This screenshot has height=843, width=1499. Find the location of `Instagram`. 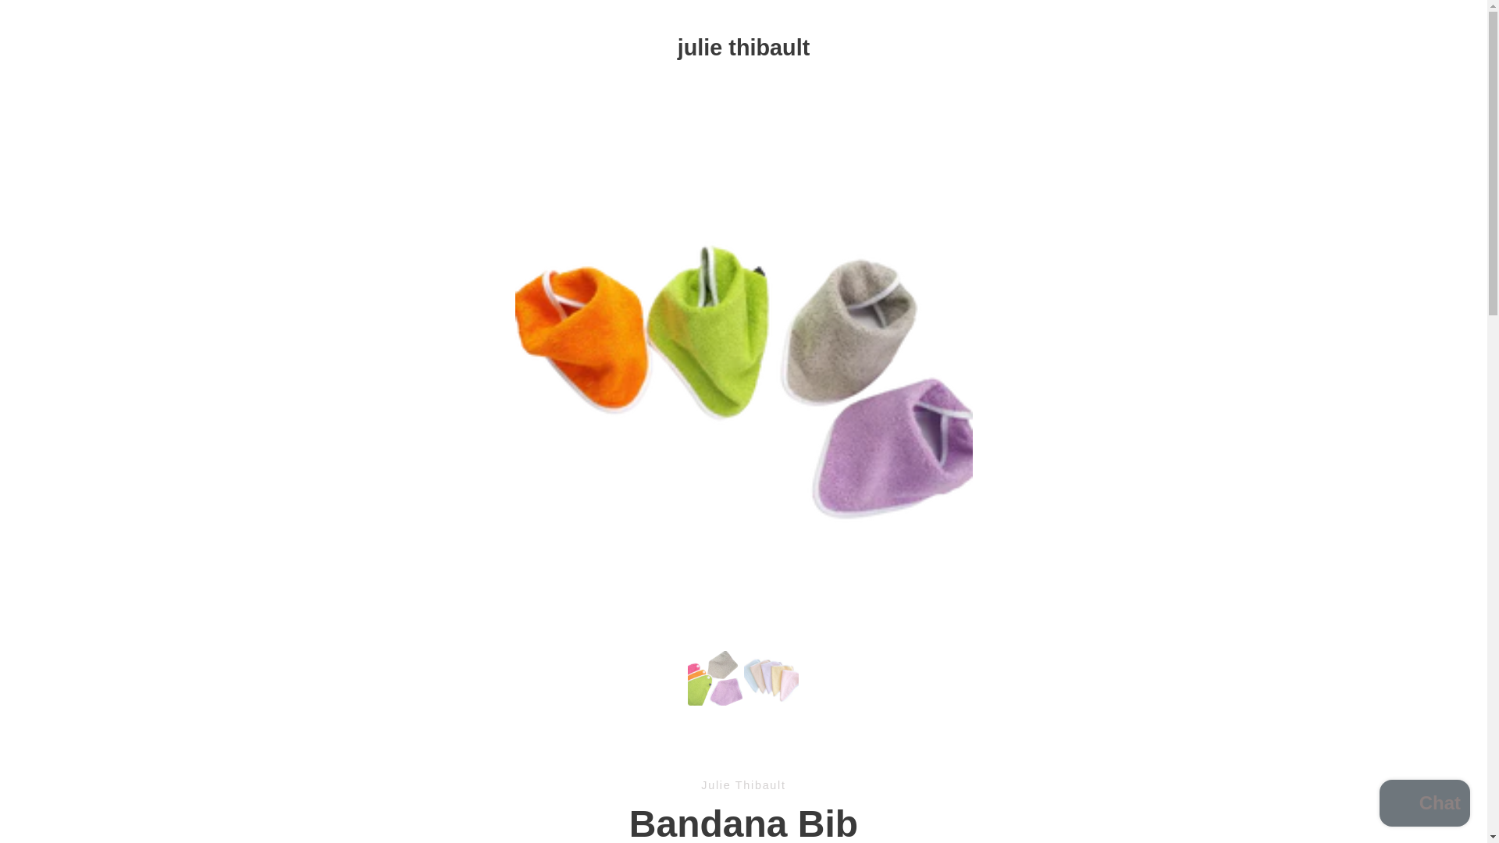

Instagram is located at coordinates (412, 787).